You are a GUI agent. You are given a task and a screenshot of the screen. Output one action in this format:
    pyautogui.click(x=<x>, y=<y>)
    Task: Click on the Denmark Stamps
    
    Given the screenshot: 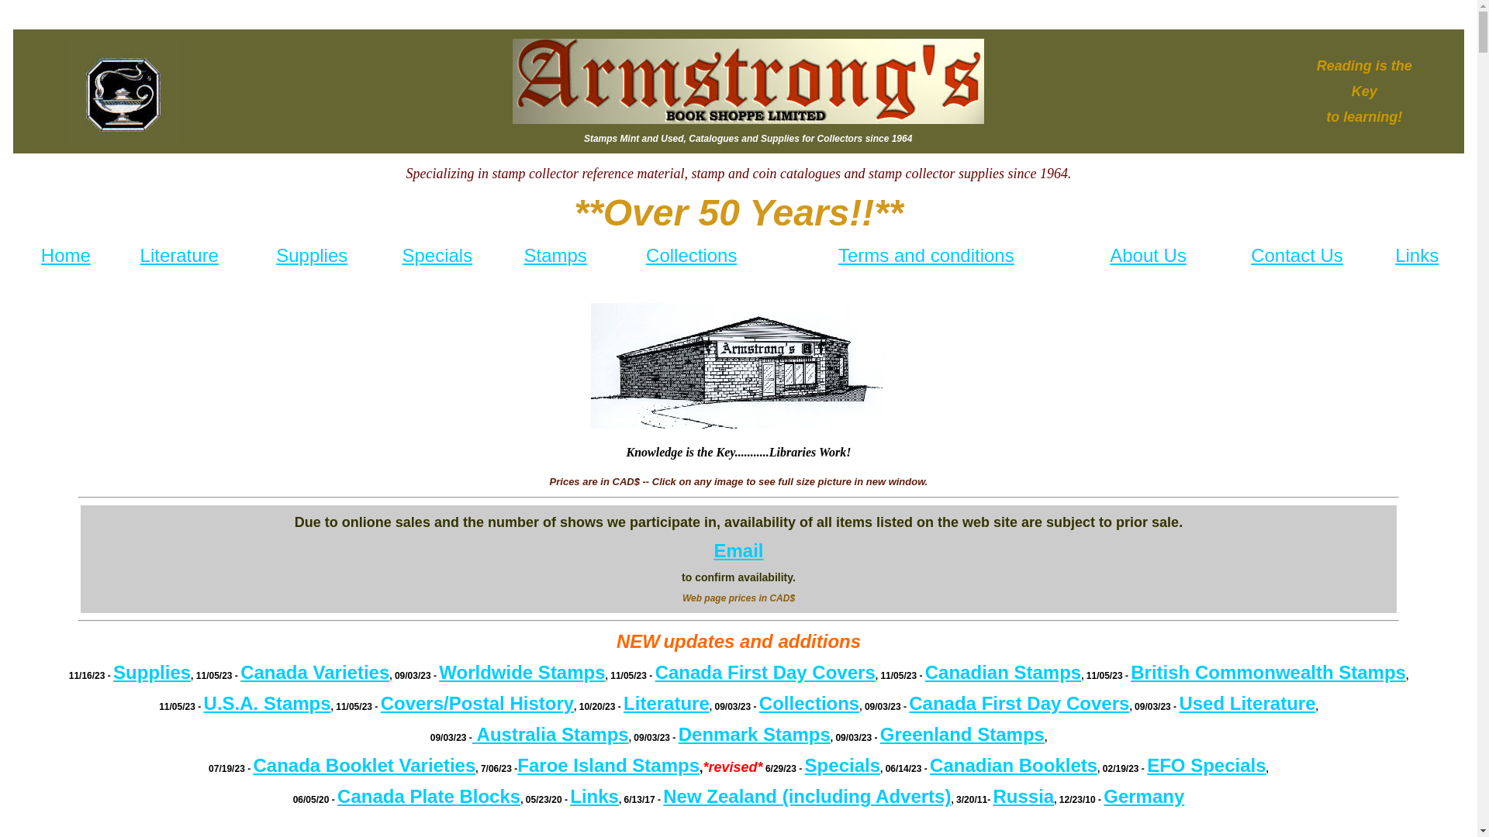 What is the action you would take?
    pyautogui.click(x=755, y=735)
    